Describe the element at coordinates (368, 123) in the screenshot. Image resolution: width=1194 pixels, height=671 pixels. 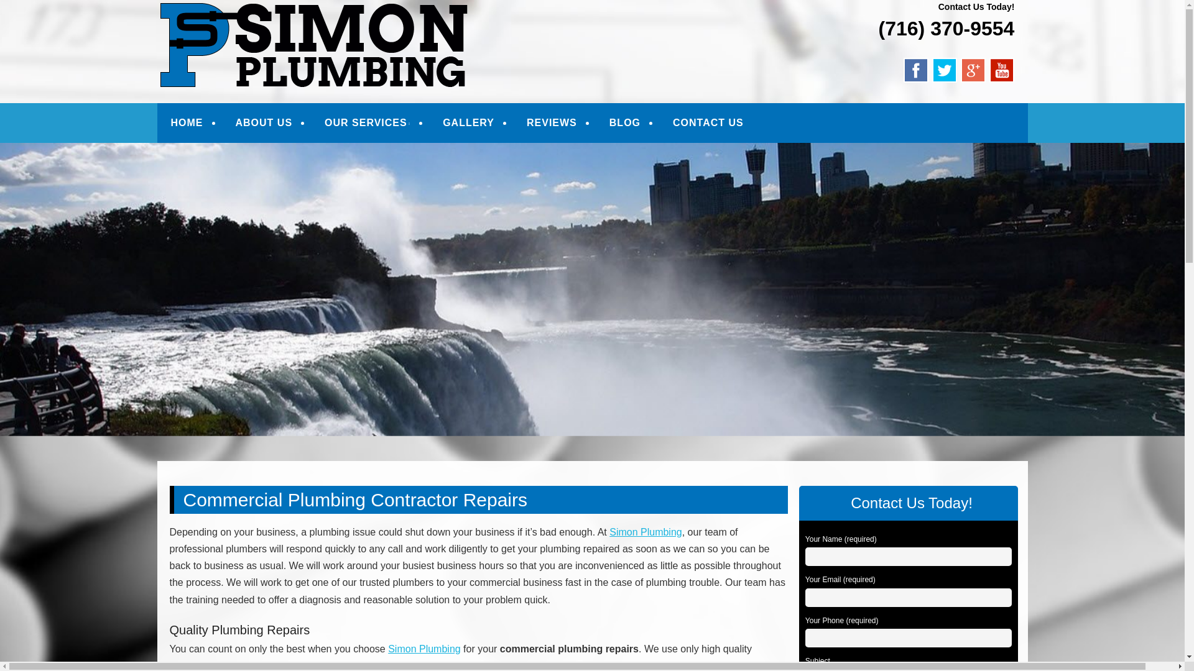
I see `OUR SERVICES` at that location.